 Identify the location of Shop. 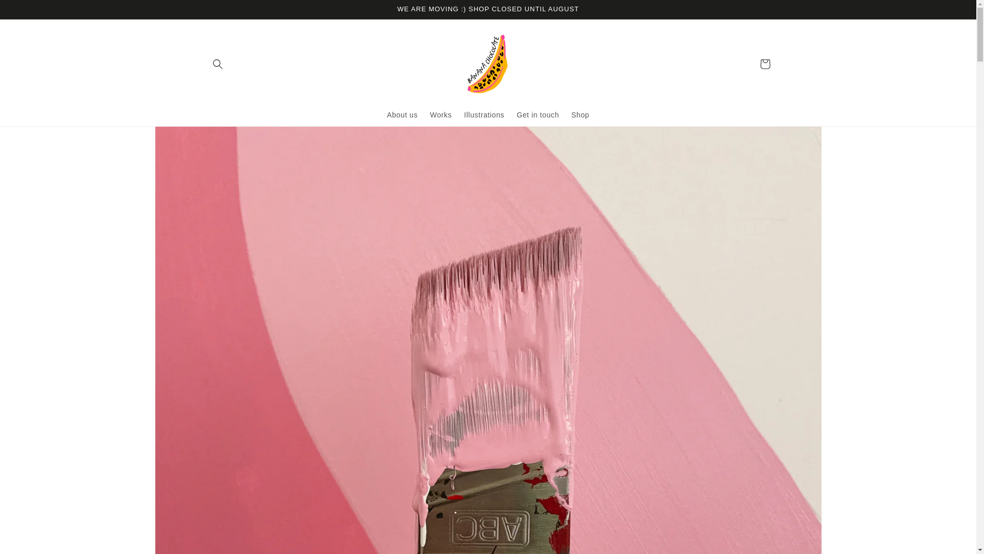
(580, 115).